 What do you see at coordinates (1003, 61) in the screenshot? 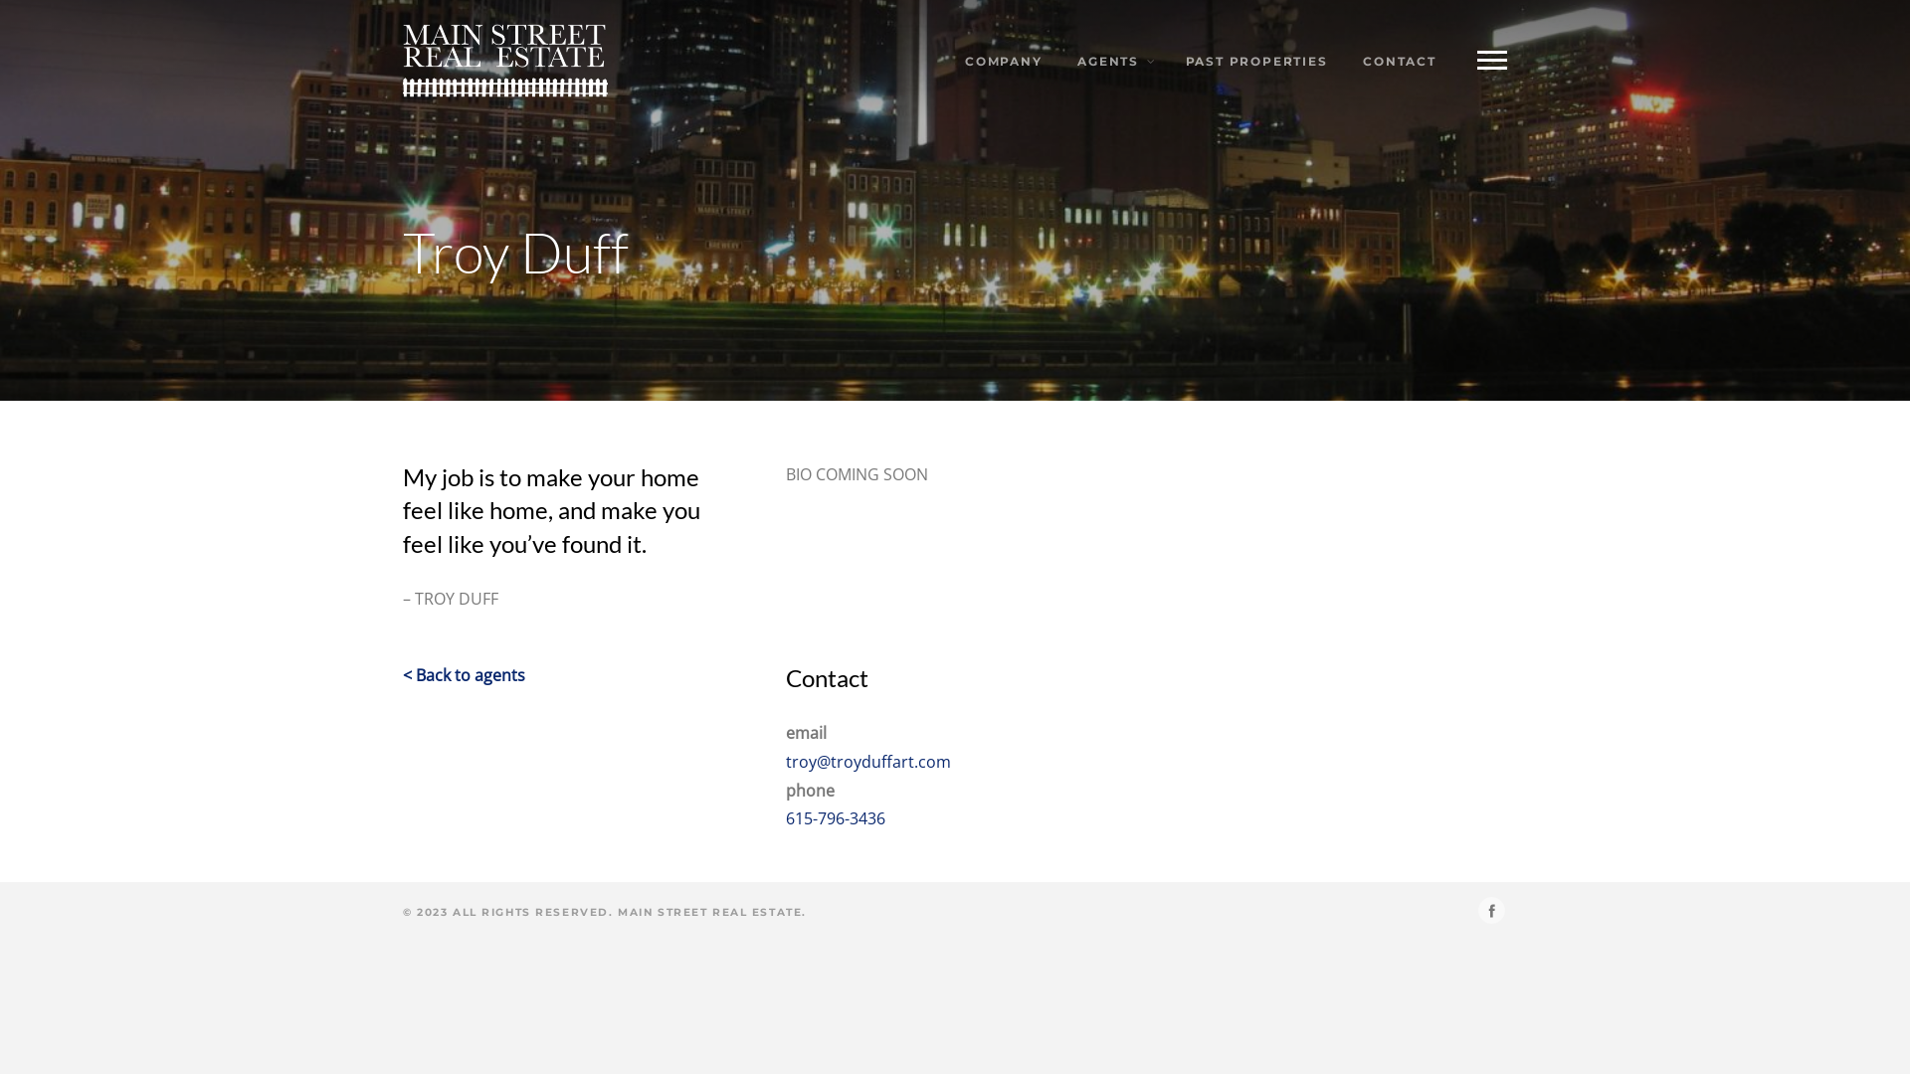
I see `COMPANY` at bounding box center [1003, 61].